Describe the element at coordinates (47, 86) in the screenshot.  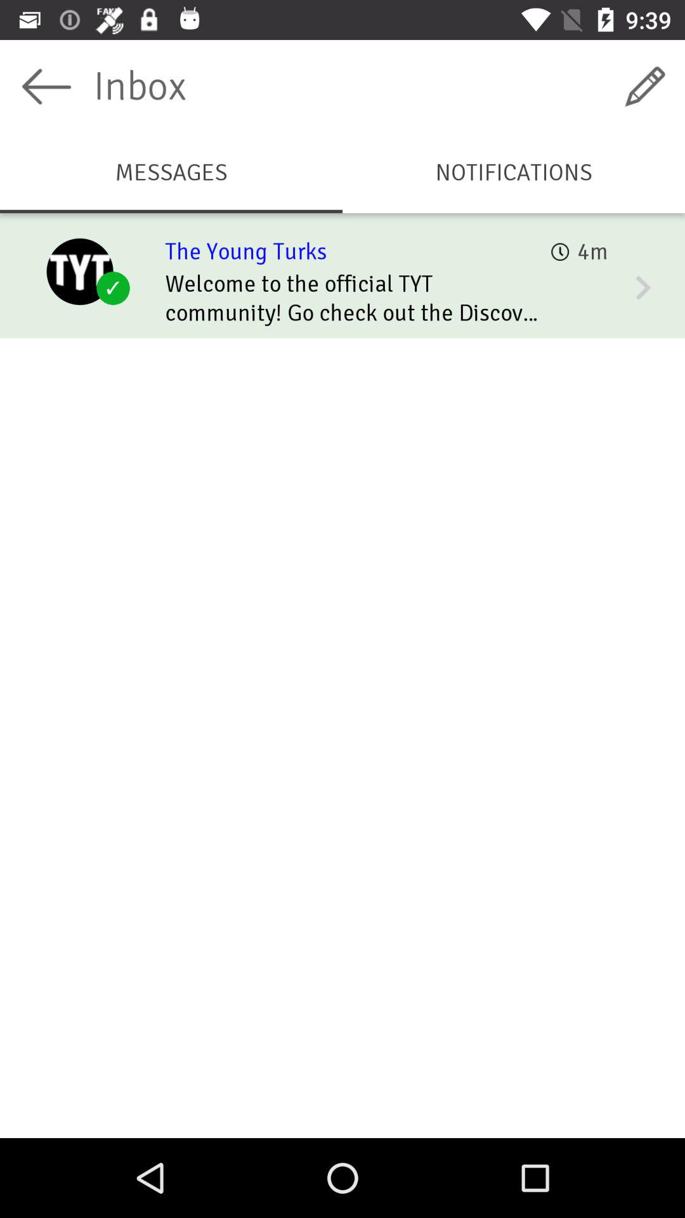
I see `this button is to return to the previous page` at that location.